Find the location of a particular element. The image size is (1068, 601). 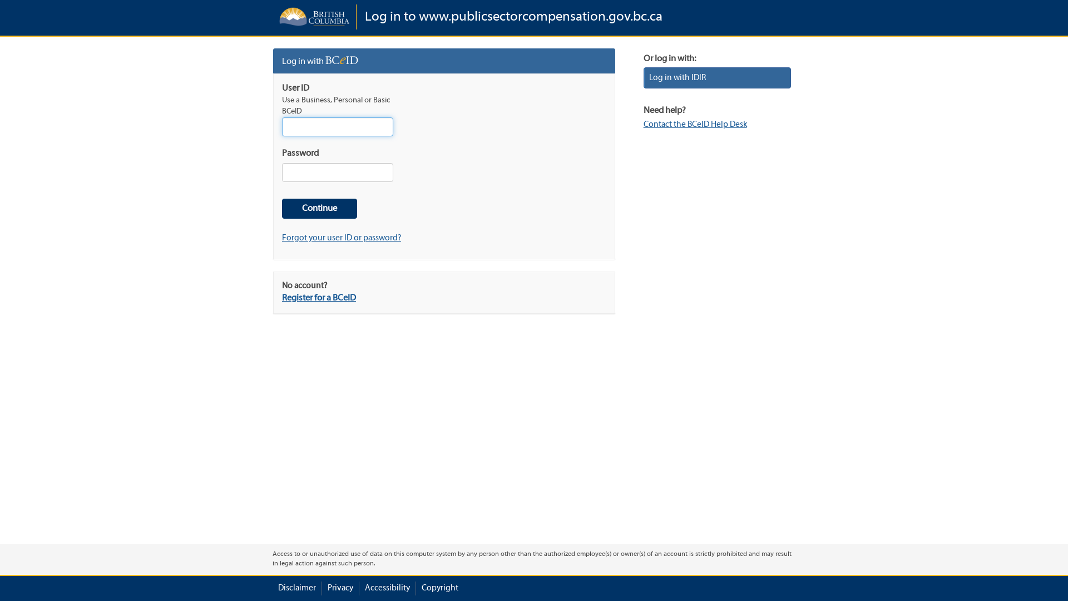

Disclaimer is located at coordinates (297, 589).